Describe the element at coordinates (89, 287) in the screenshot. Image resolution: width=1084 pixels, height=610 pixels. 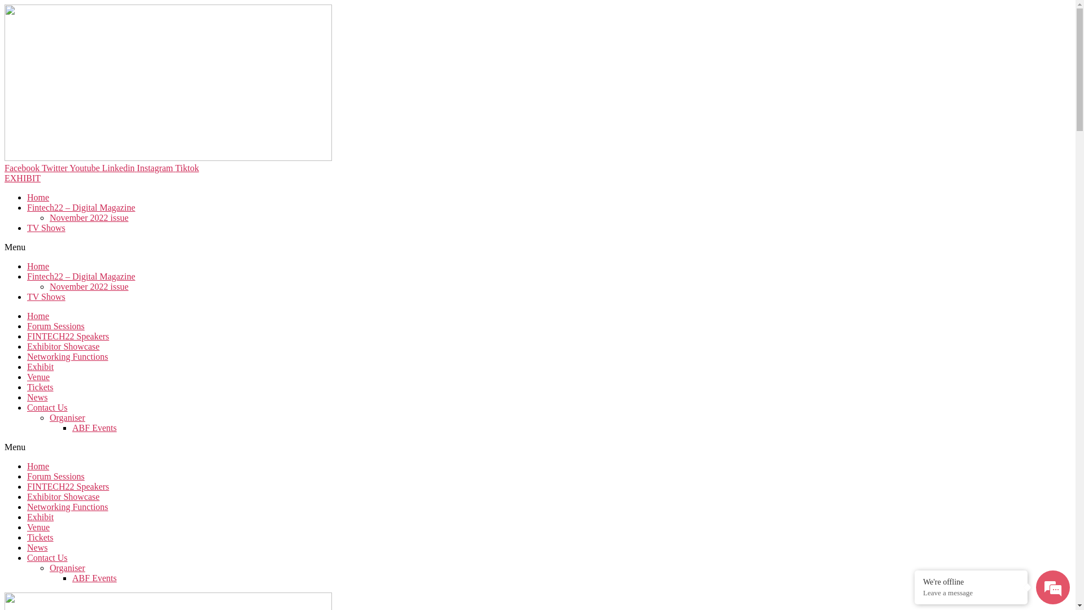
I see `November 2022 issue` at that location.